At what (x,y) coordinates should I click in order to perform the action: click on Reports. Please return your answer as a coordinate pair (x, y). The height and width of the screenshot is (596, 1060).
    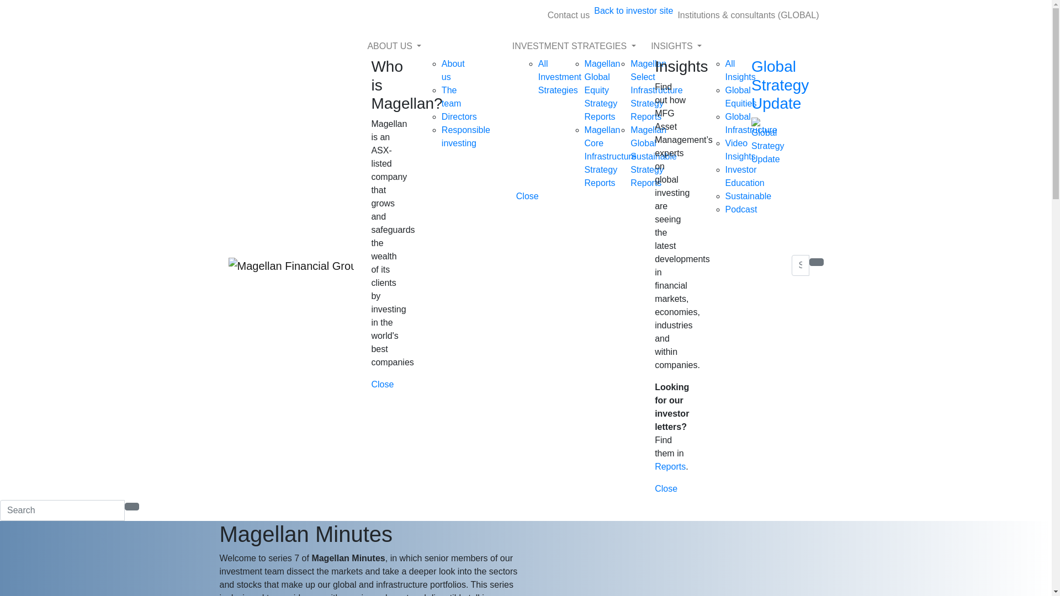
    Looking at the image, I should click on (647, 124).